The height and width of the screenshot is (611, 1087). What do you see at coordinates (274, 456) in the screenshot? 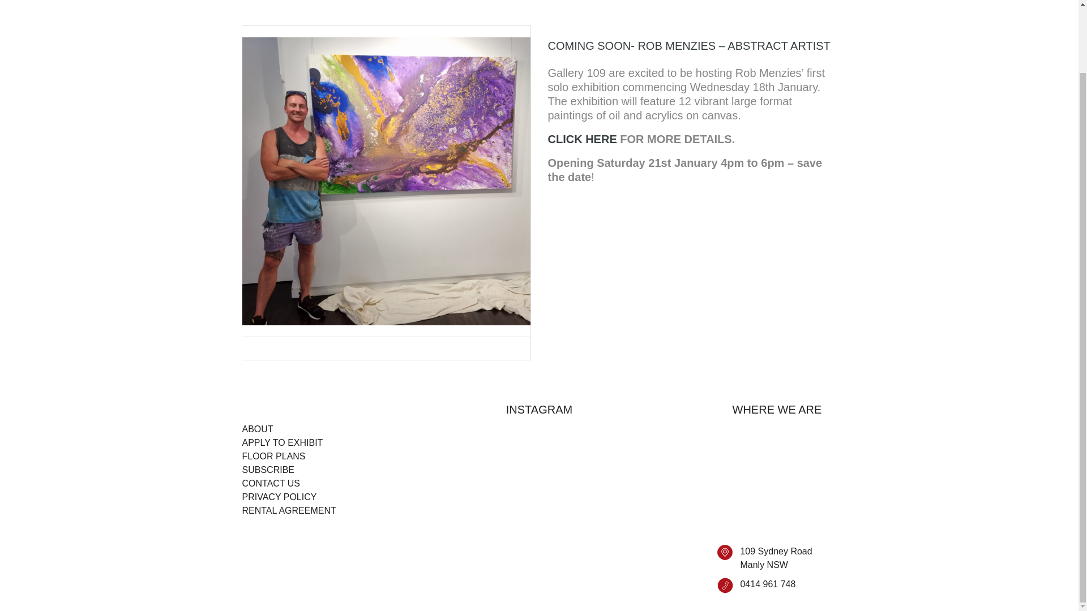
I see `FLOOR PLANS` at bounding box center [274, 456].